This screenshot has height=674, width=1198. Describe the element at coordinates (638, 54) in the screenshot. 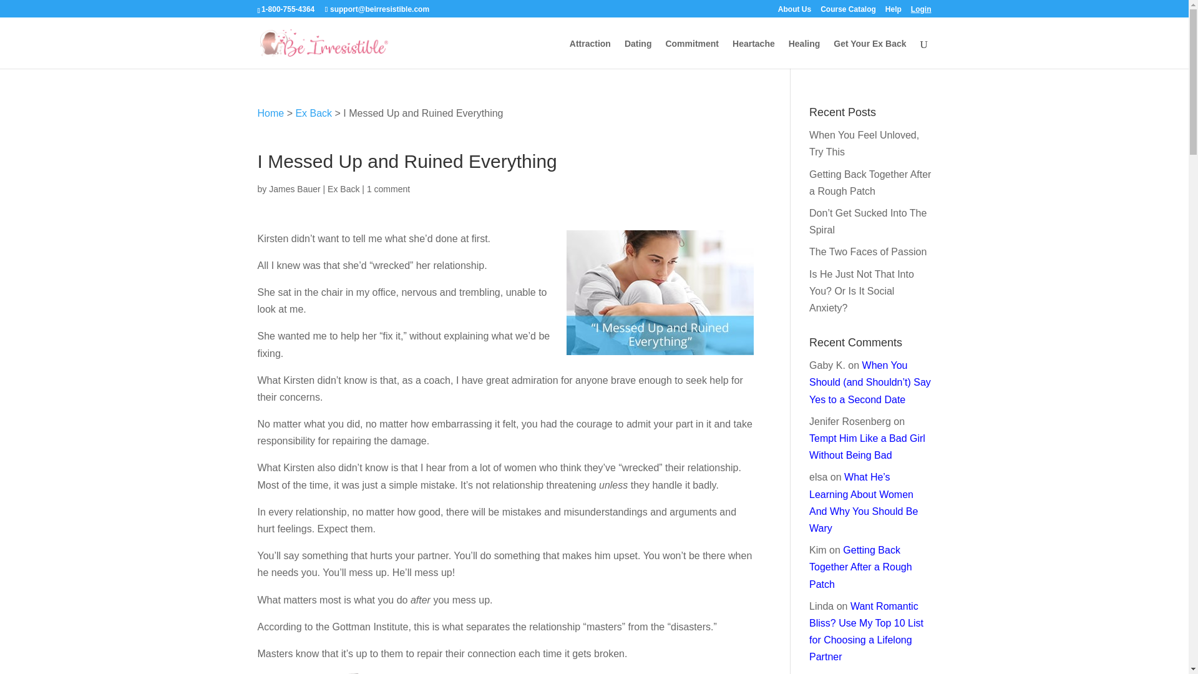

I see `Dating` at that location.